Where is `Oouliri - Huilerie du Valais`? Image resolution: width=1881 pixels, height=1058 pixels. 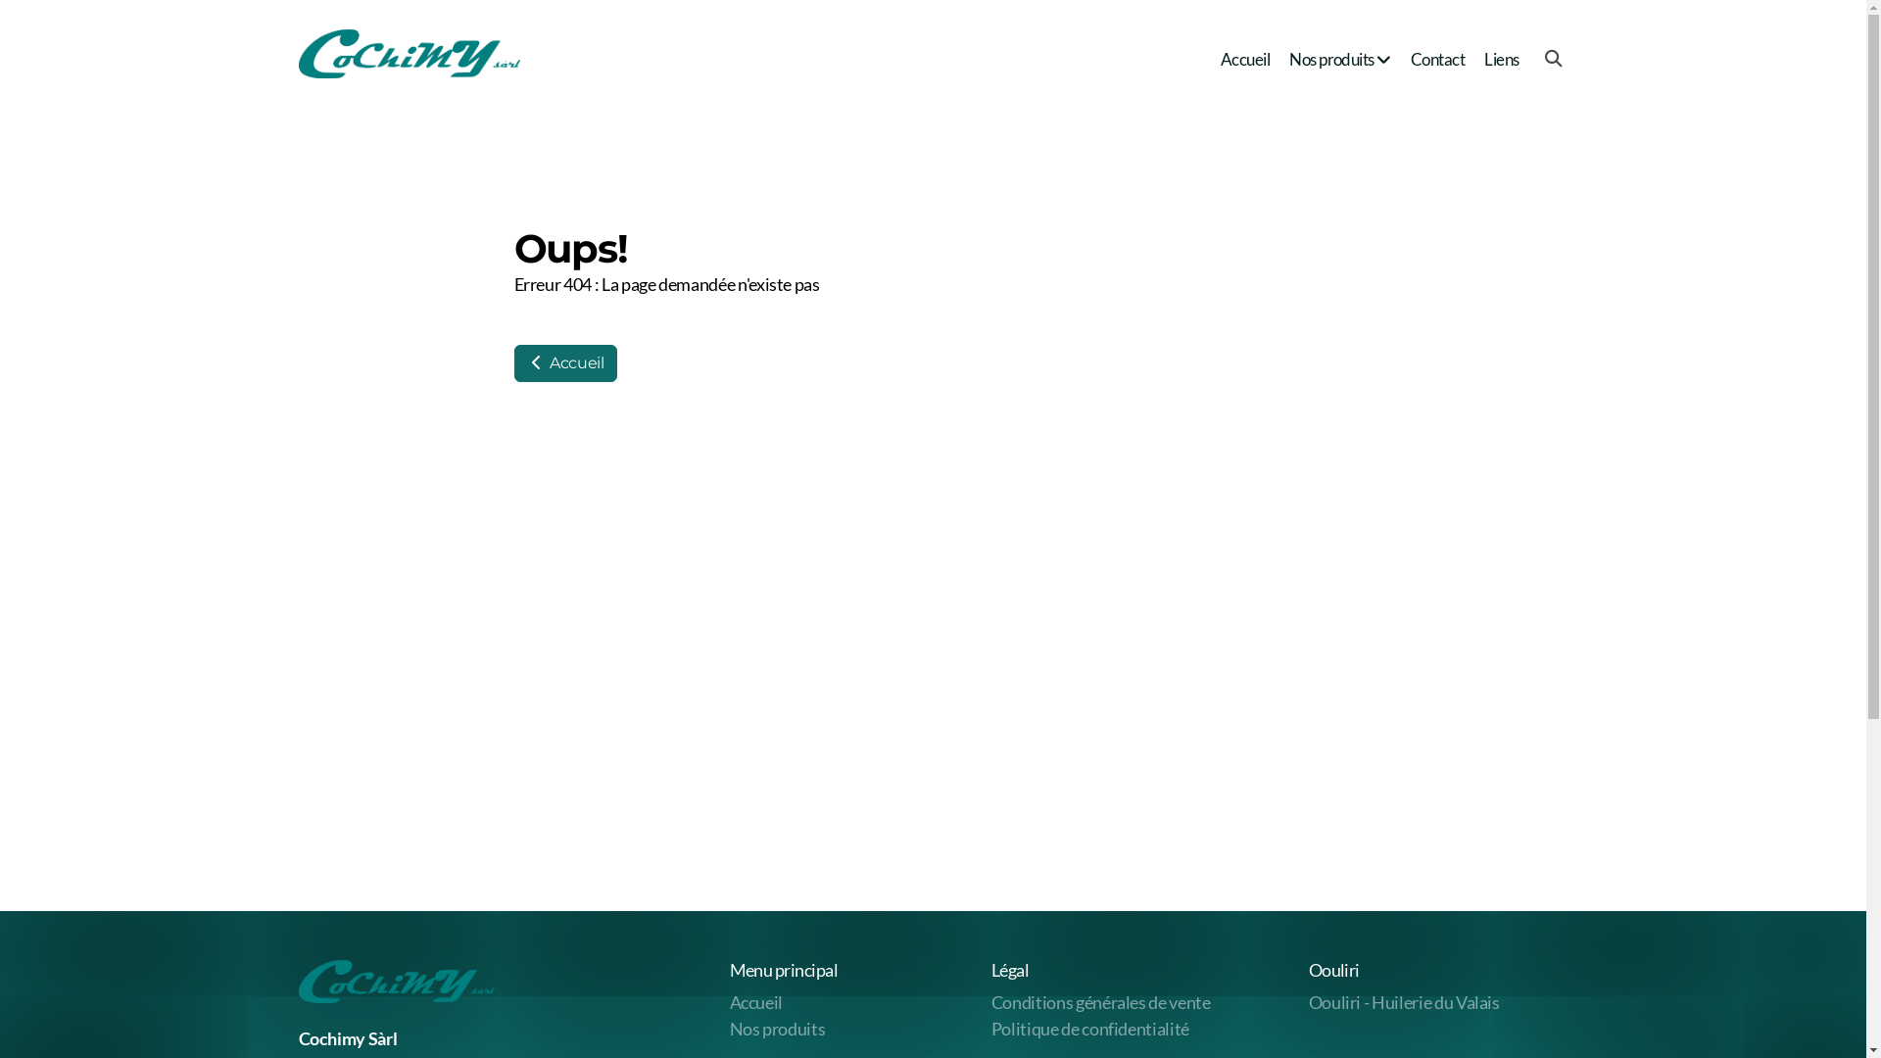
Oouliri - Huilerie du Valais is located at coordinates (1405, 1003).